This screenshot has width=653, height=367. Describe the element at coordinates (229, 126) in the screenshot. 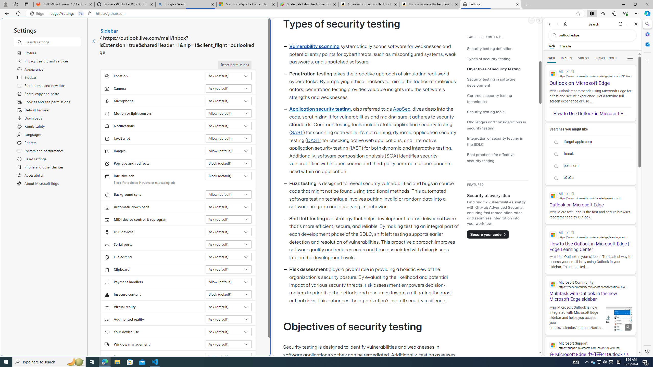

I see `Notifications Ask (default)` at that location.